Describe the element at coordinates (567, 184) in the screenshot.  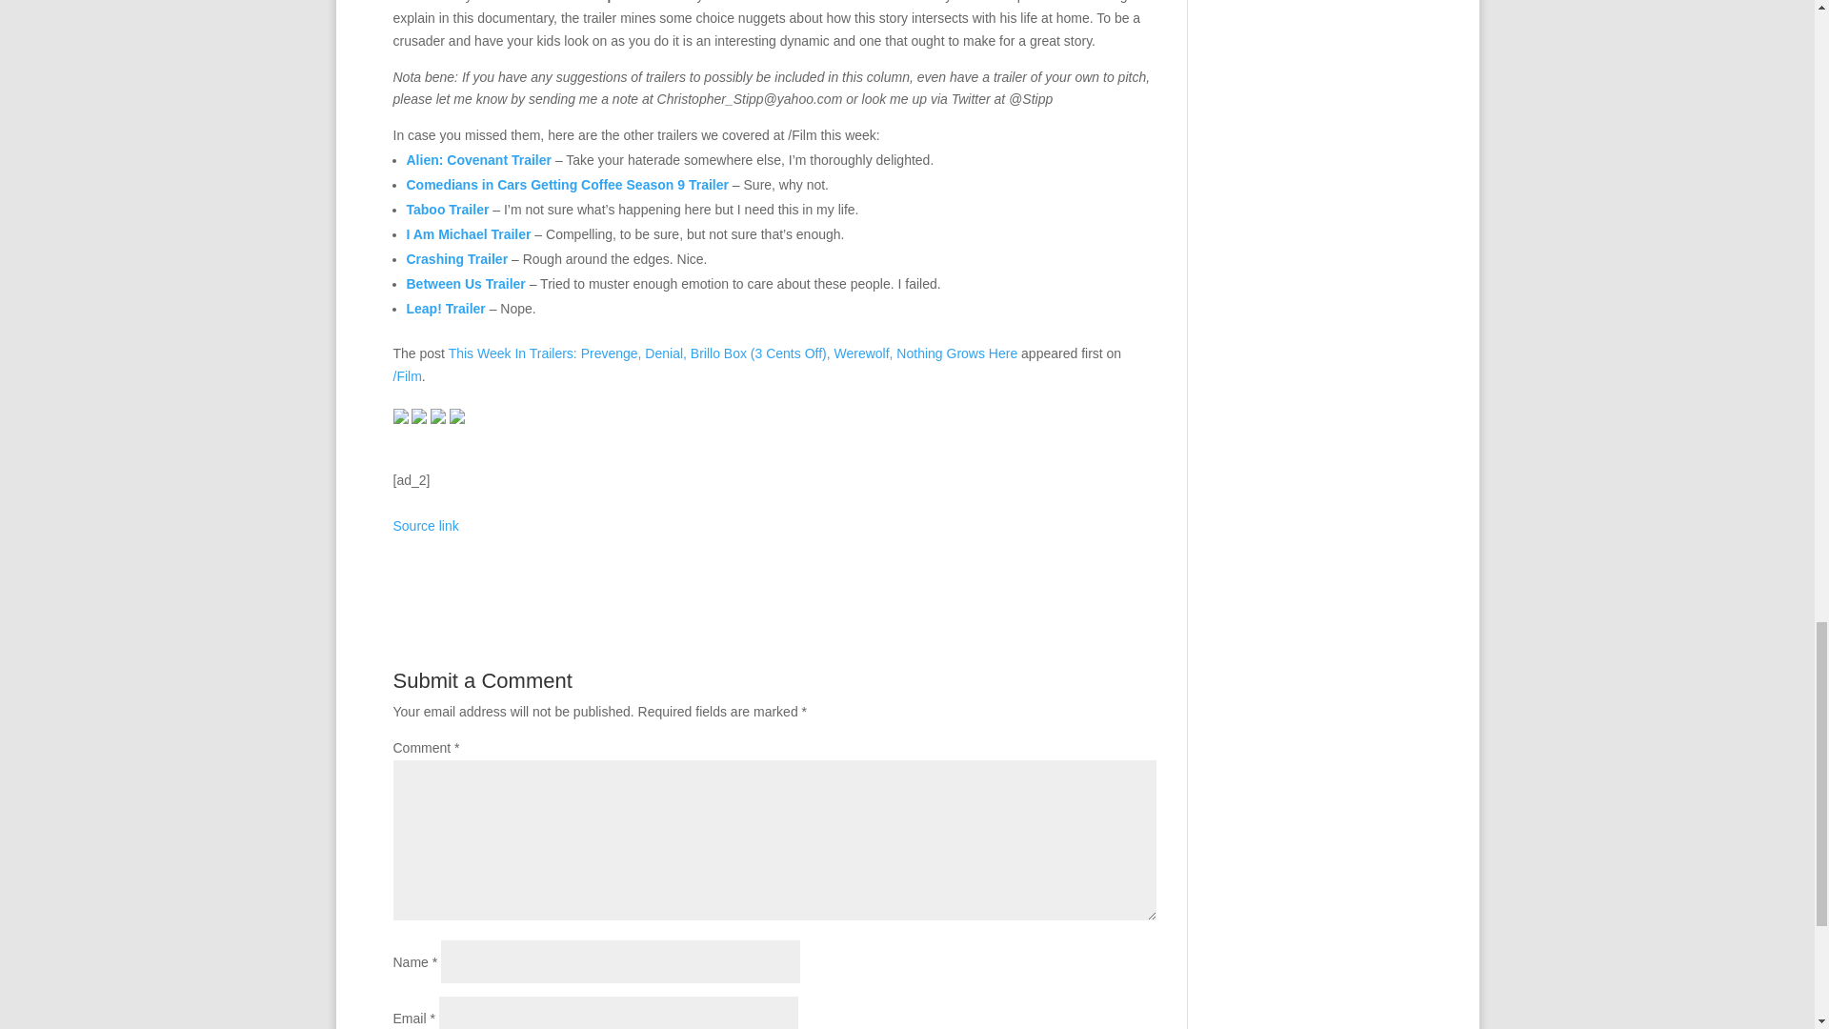
I see `Comedians in Cars Getting Coffee Season 9 Trailer` at that location.